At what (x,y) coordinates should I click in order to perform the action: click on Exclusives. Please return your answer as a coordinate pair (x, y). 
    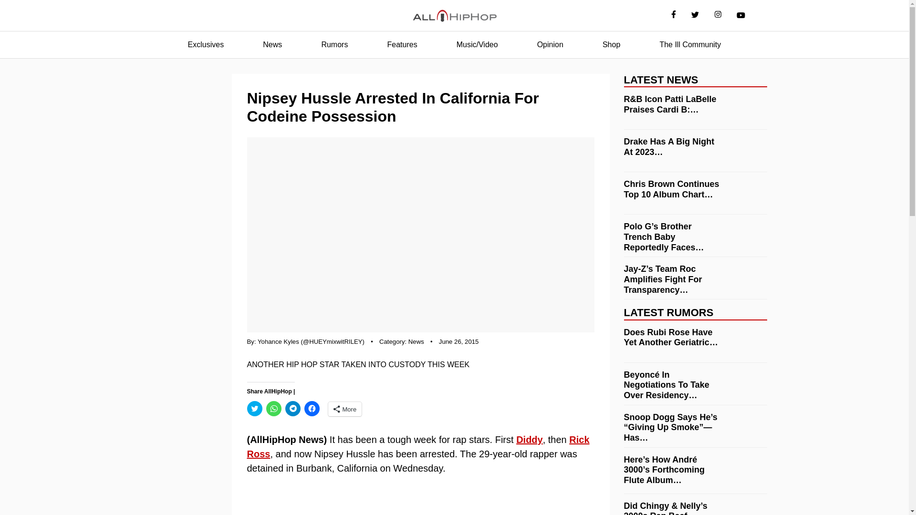
    Looking at the image, I should click on (206, 45).